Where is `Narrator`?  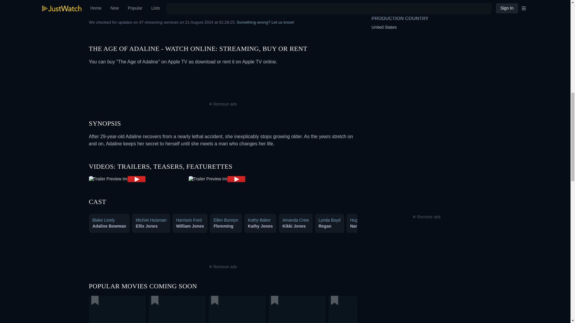
Narrator is located at coordinates (358, 226).